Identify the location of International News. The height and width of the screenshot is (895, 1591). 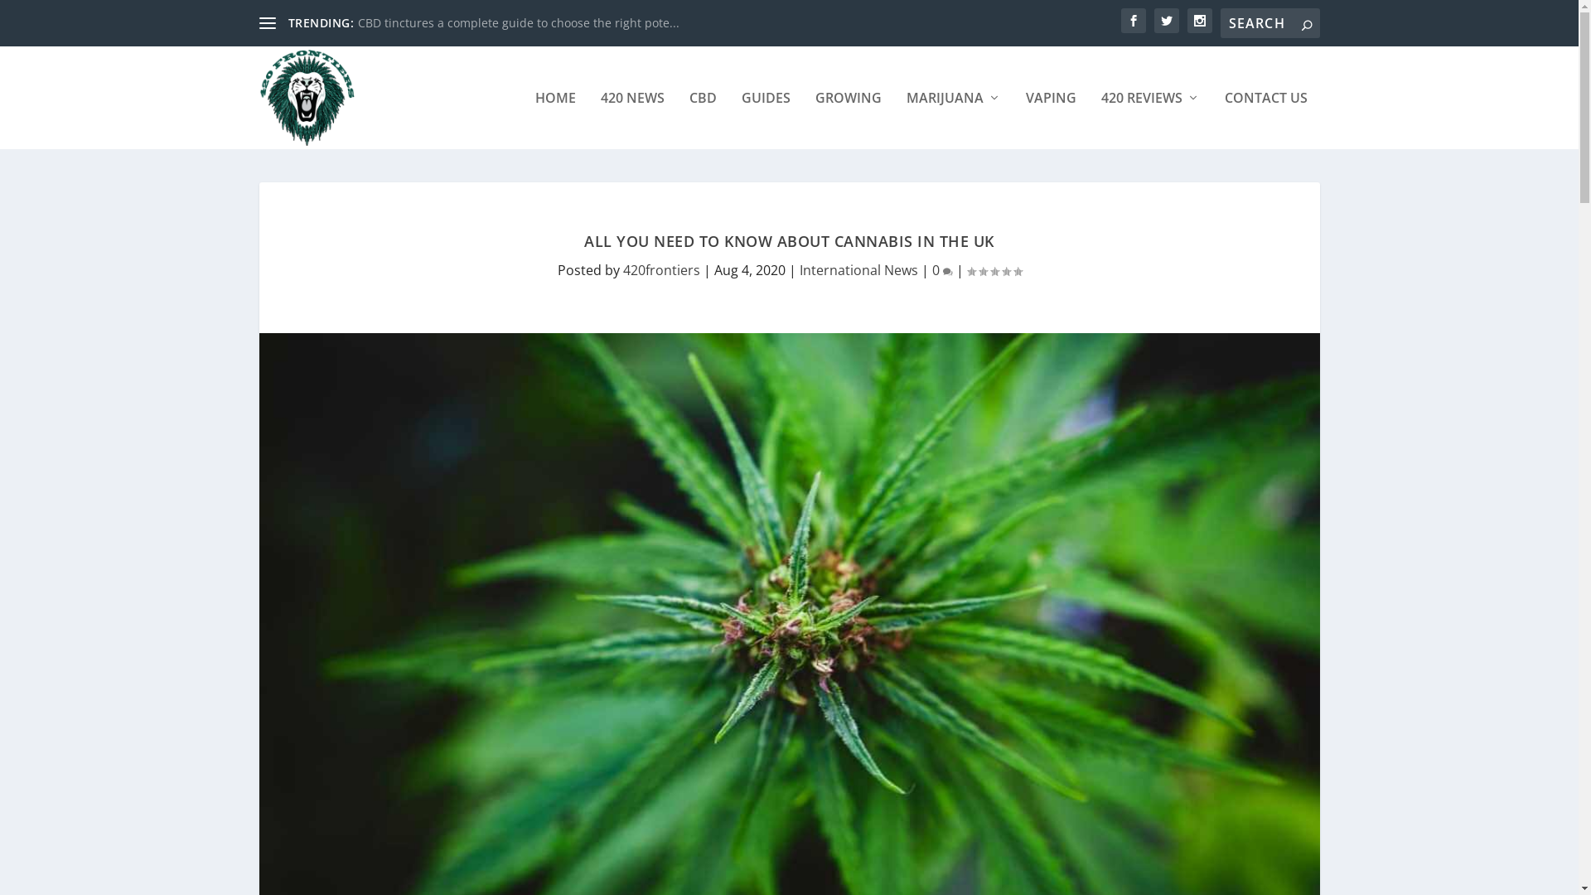
(858, 270).